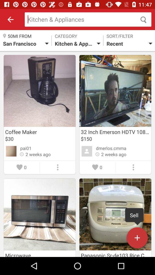  Describe the element at coordinates (26, 148) in the screenshot. I see `click on pai01` at that location.